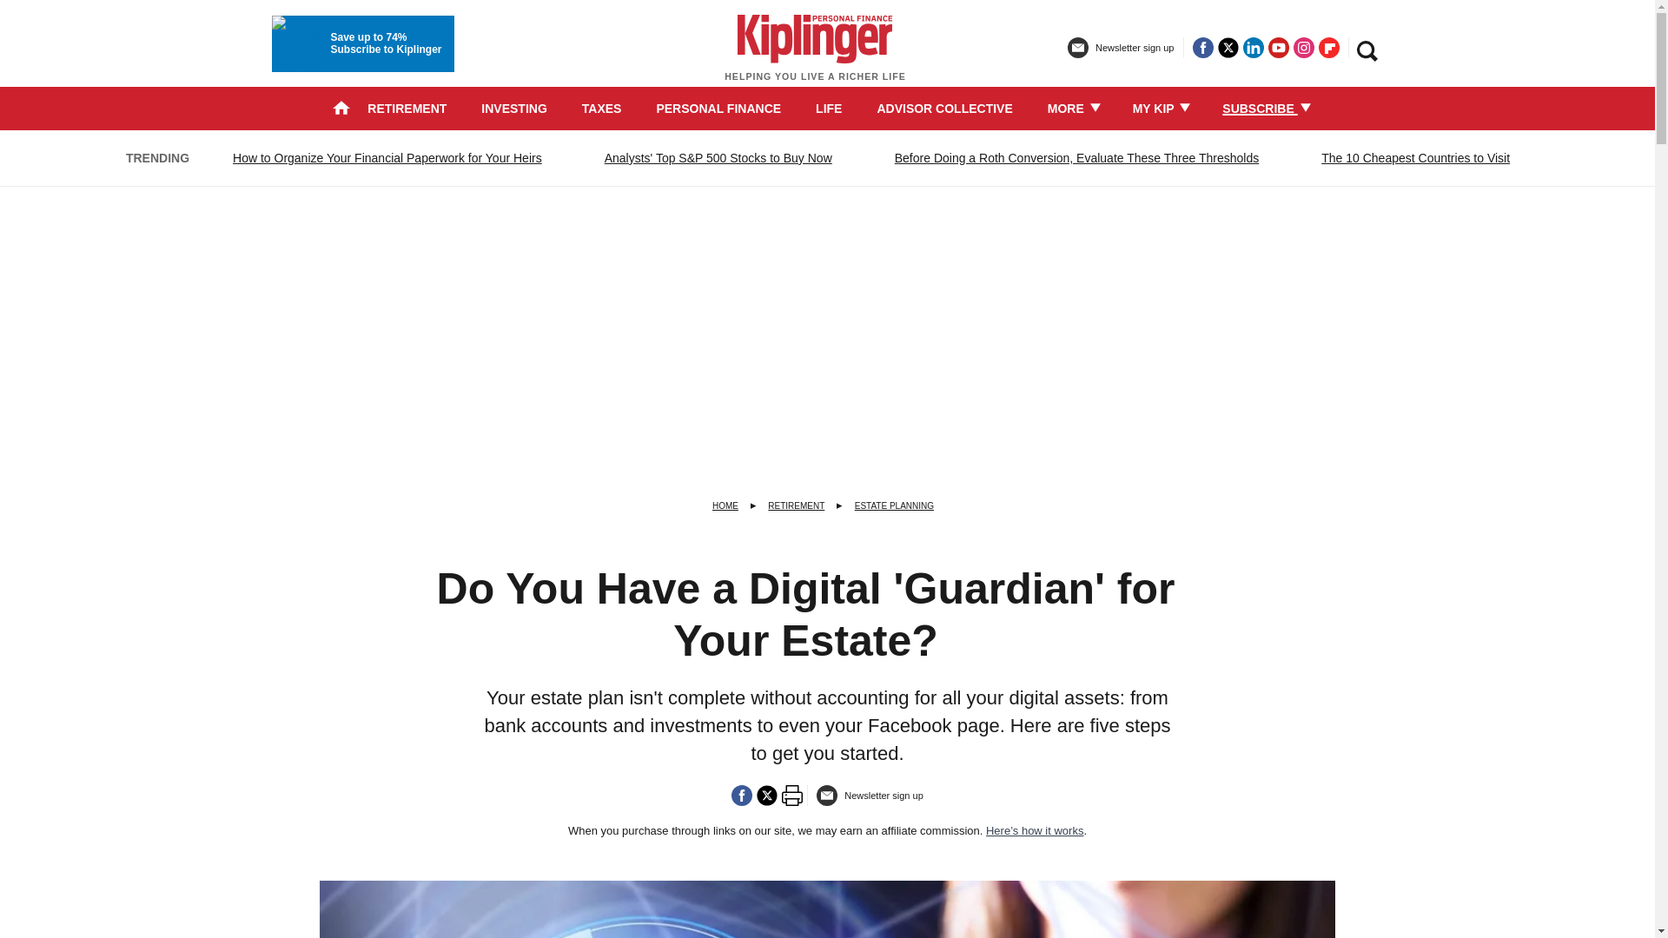 The height and width of the screenshot is (938, 1668). Describe the element at coordinates (815, 56) in the screenshot. I see `HELPING YOU LIVE A RICHER LIFE` at that location.